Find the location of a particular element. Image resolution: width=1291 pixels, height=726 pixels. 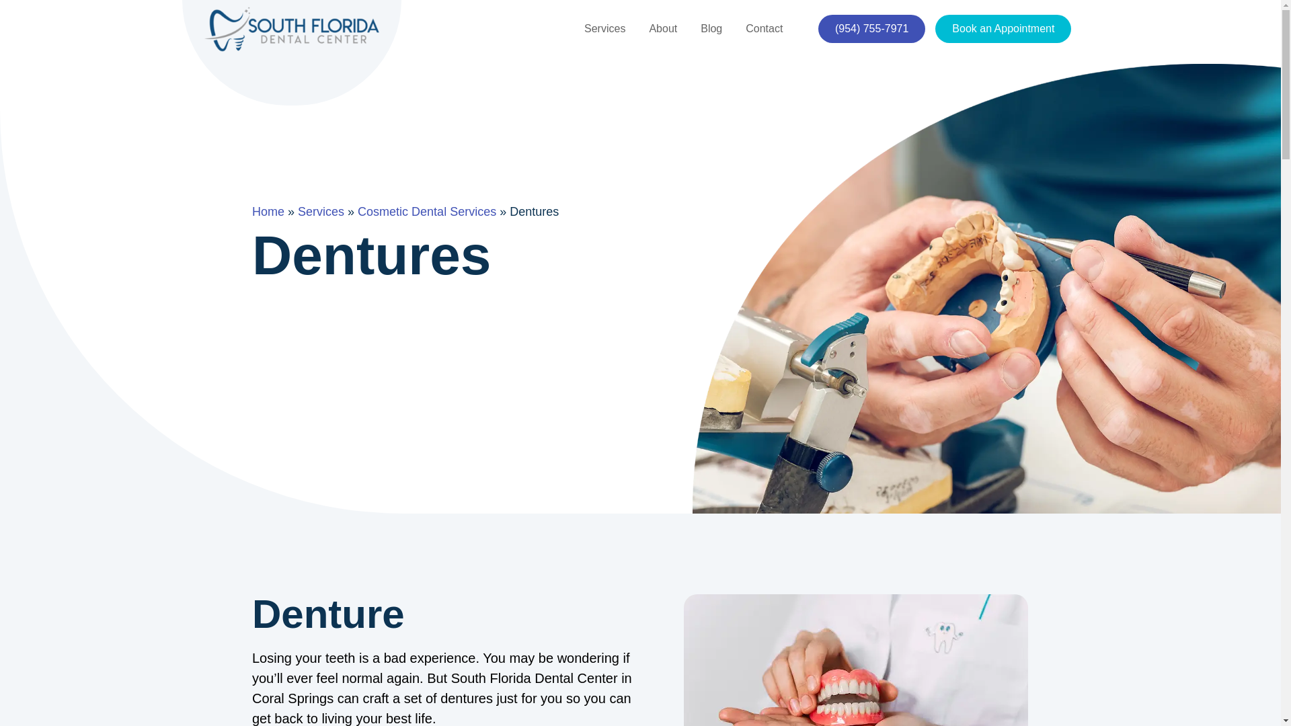

Services is located at coordinates (604, 28).